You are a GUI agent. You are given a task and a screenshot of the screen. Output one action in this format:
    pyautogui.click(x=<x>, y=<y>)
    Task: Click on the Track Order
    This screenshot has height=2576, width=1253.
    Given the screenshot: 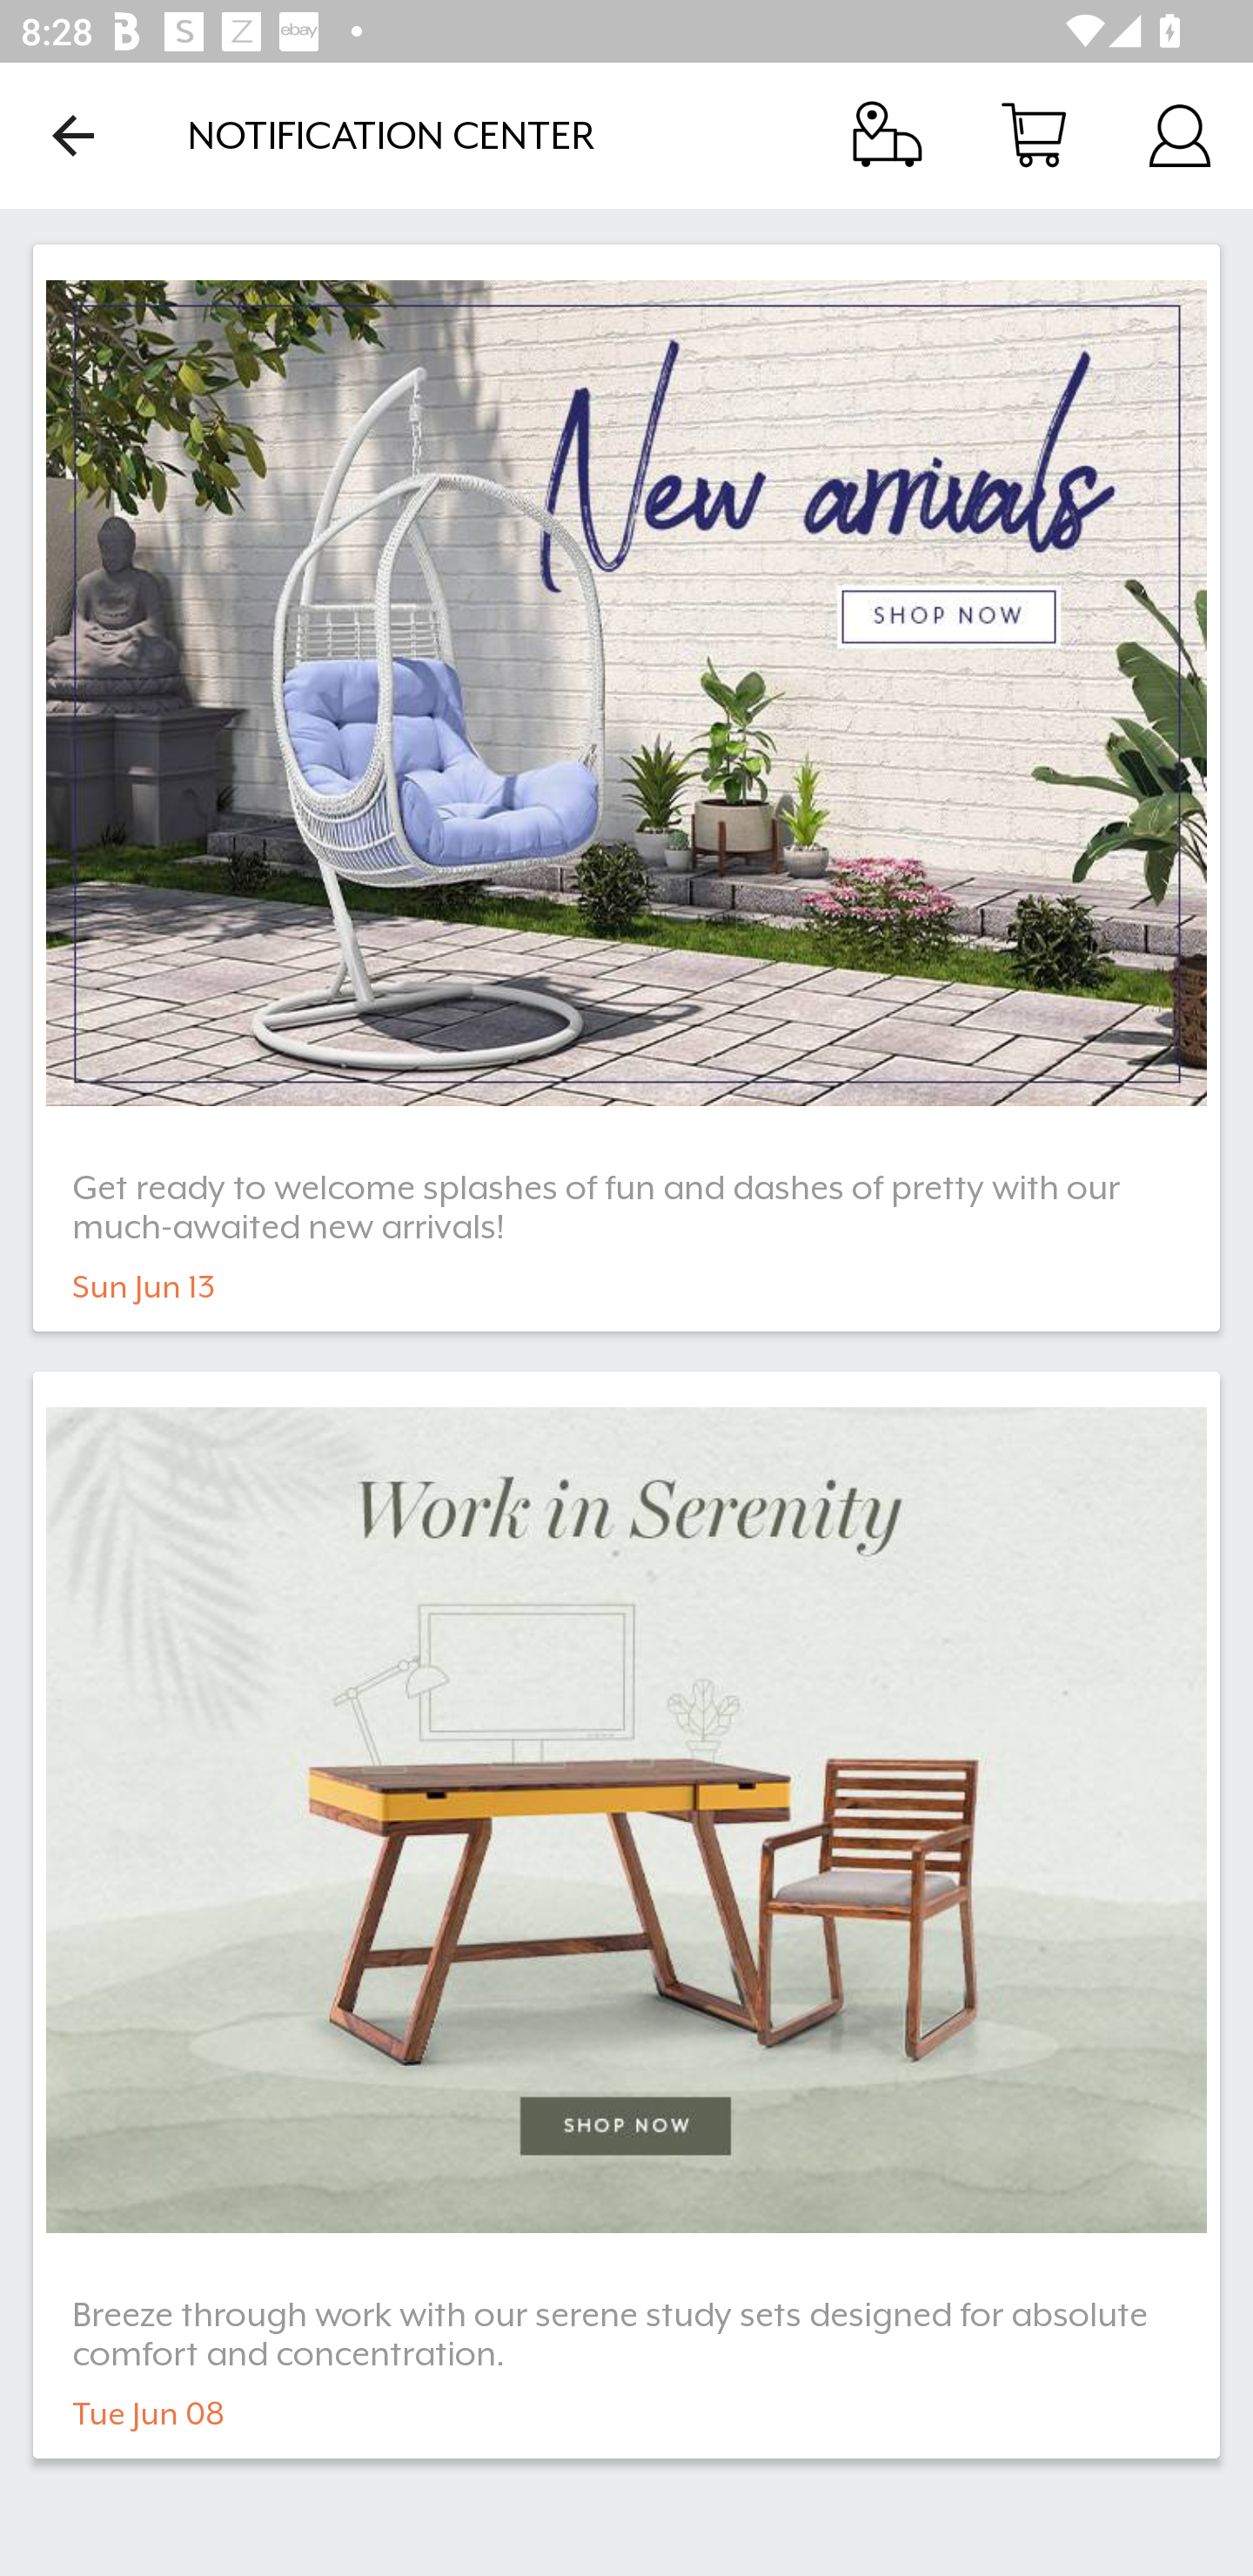 What is the action you would take?
    pyautogui.click(x=888, y=134)
    